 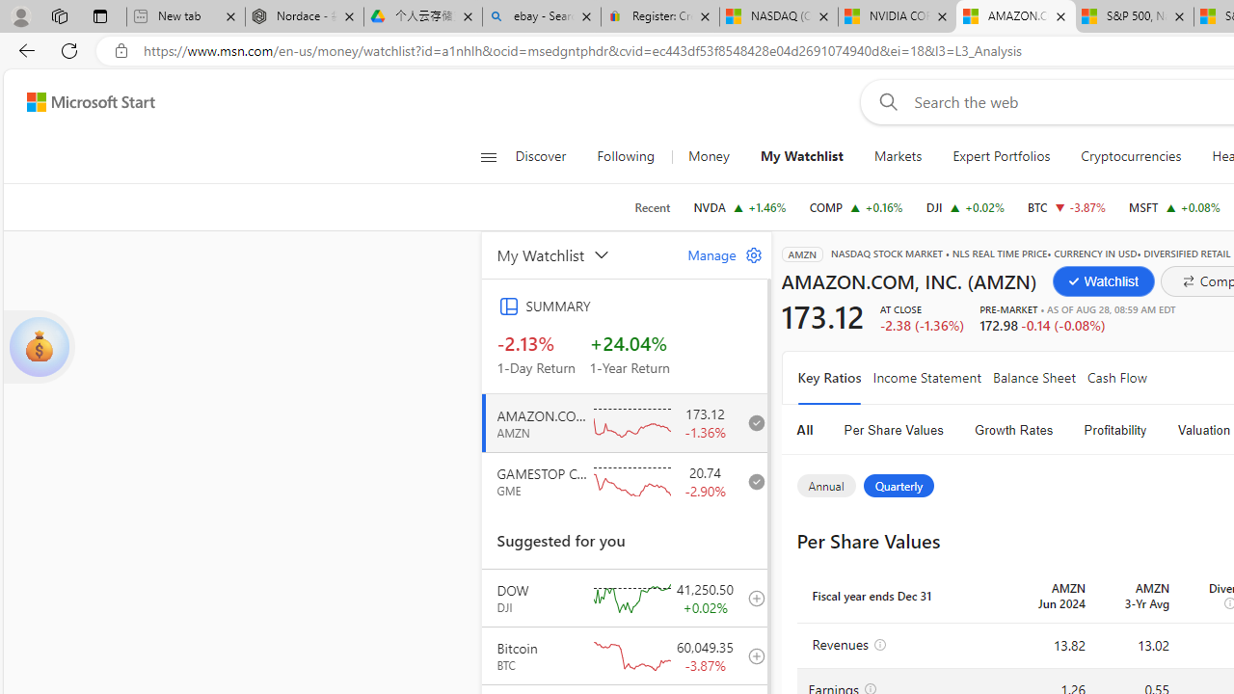 What do you see at coordinates (185, 17) in the screenshot?
I see `New tab - Sleeping` at bounding box center [185, 17].